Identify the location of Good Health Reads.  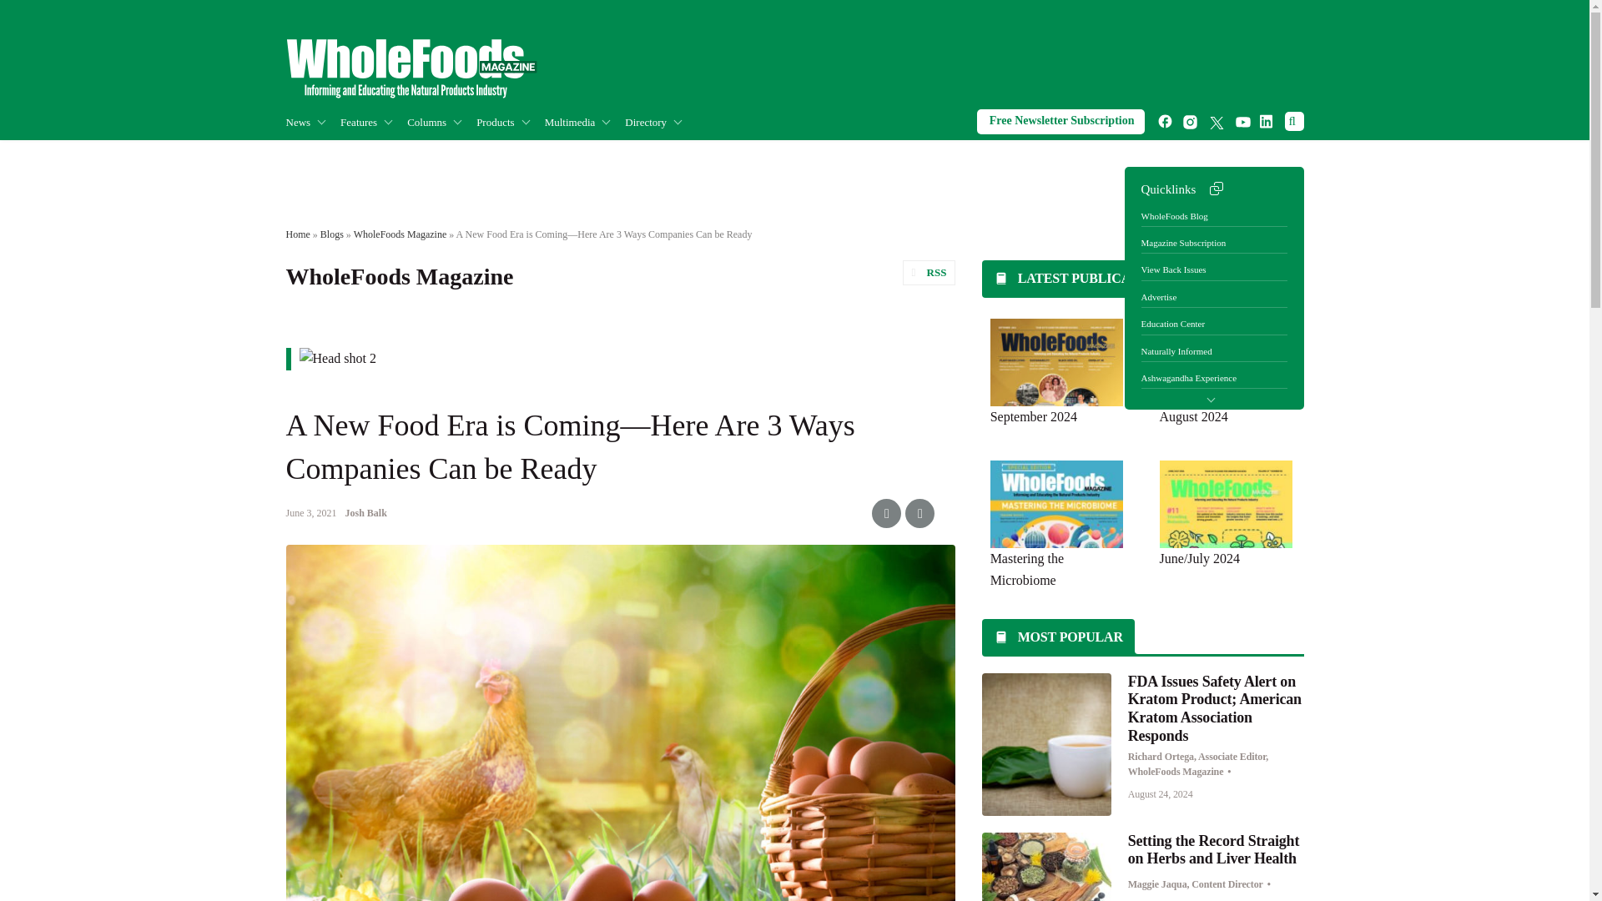
(504, 157).